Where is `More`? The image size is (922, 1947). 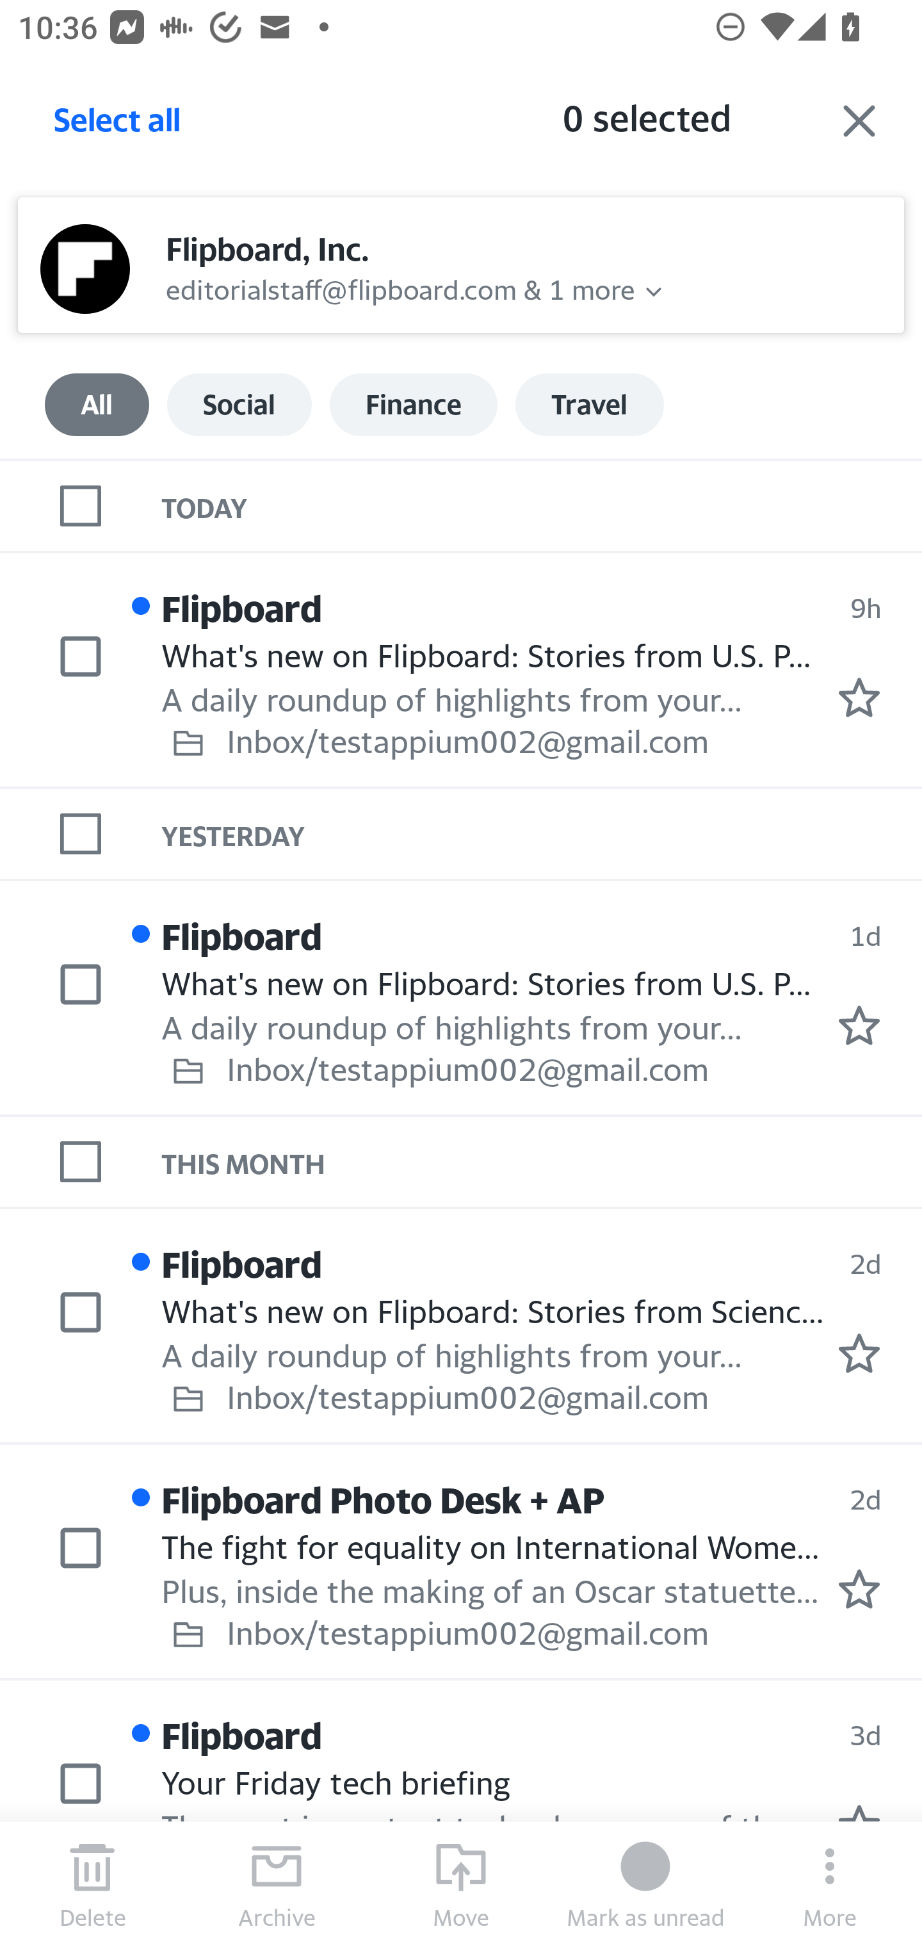
More is located at coordinates (830, 1884).